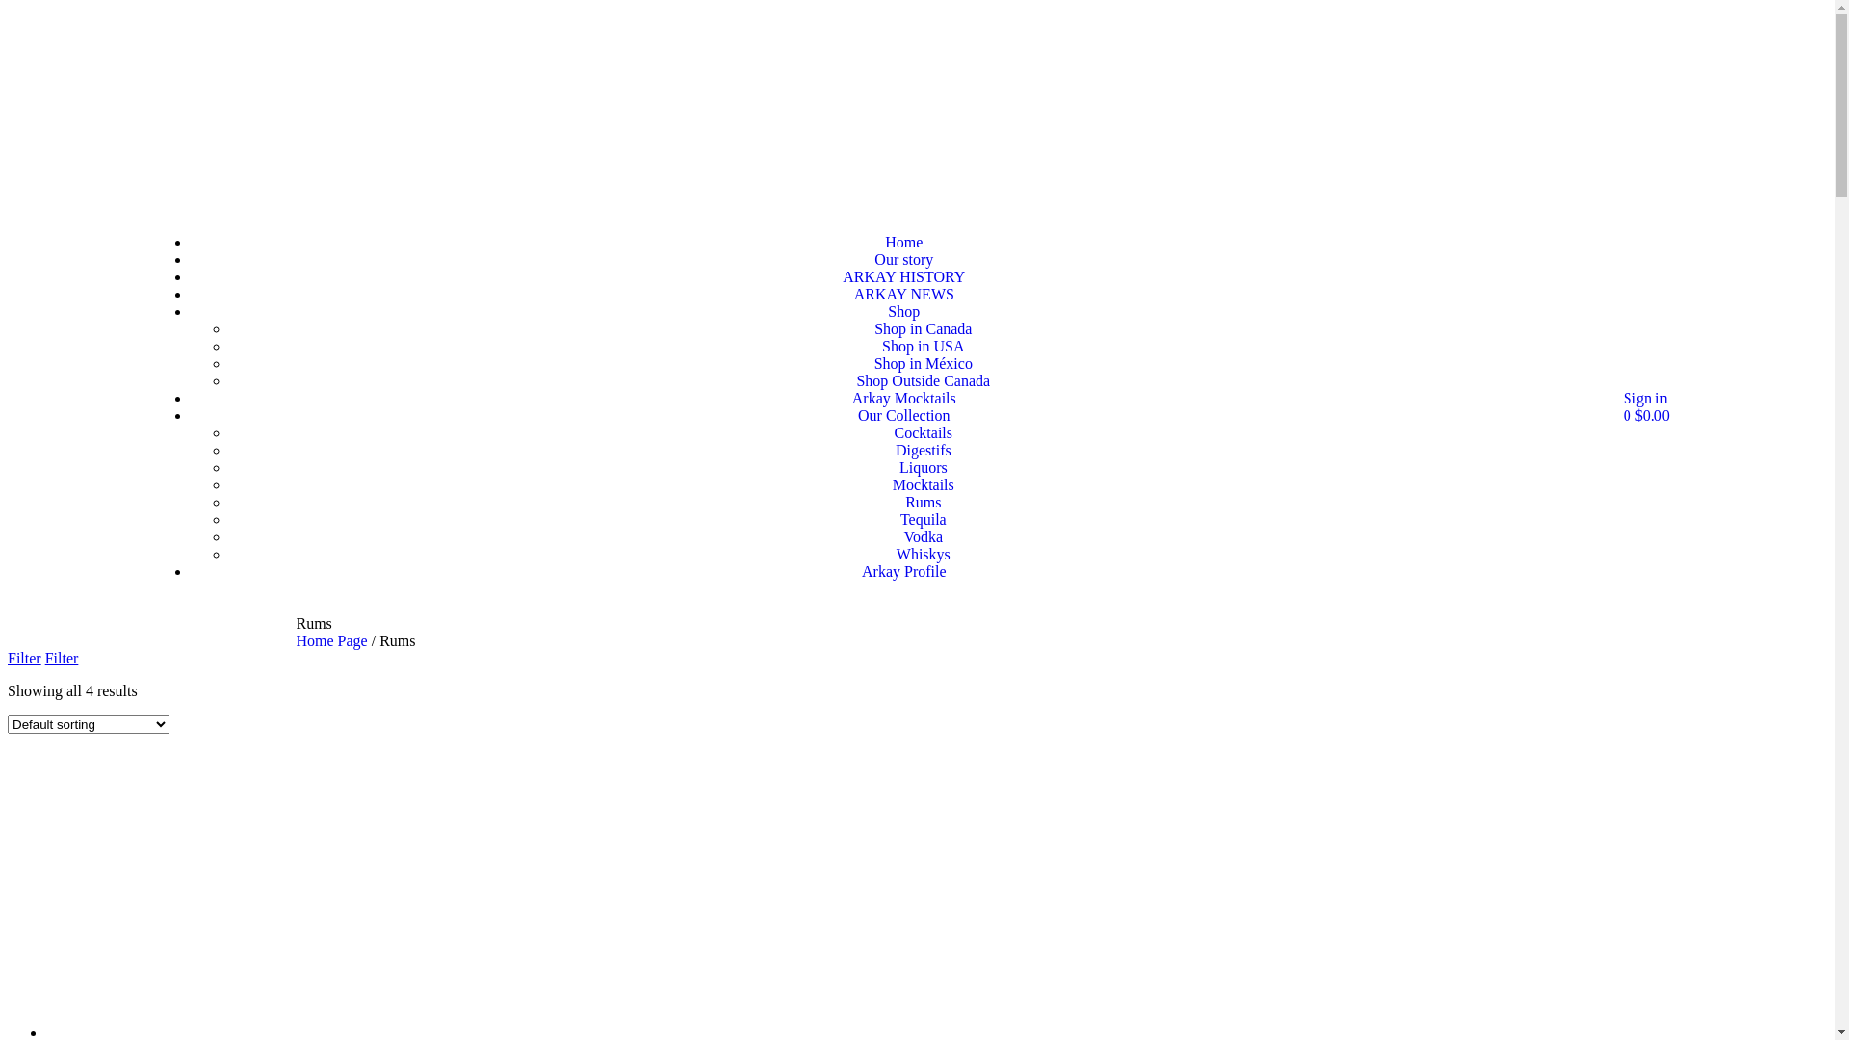  I want to click on Shop in USA, so click(923, 347).